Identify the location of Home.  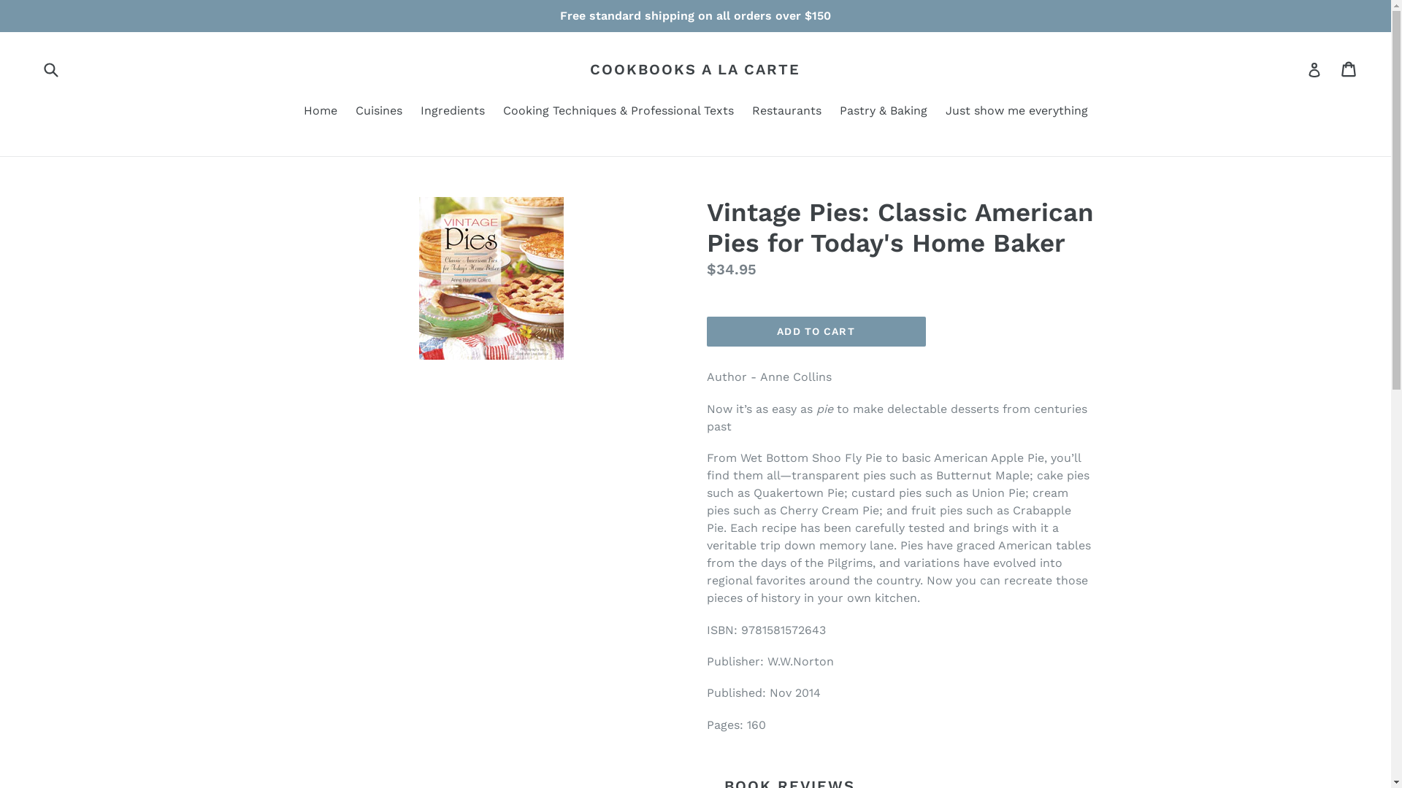
(321, 112).